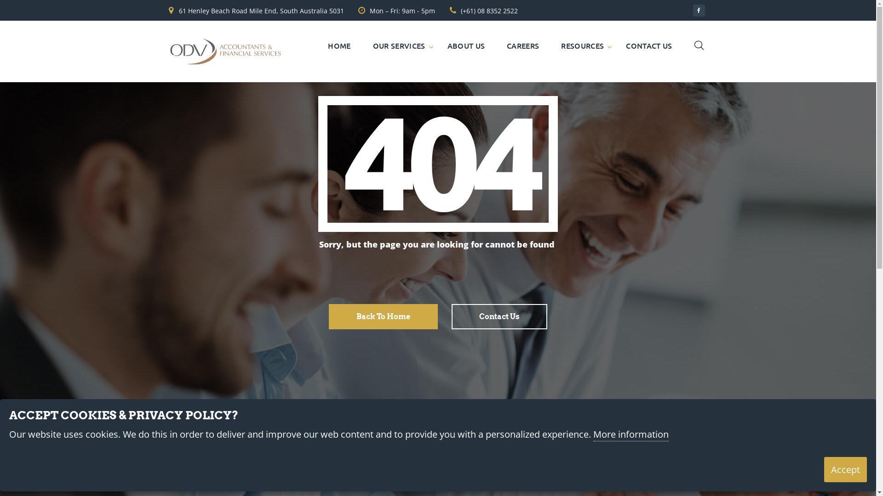  Describe the element at coordinates (261, 11) in the screenshot. I see `61 Henley Beach Road Mile End, South Australia 5031` at that location.